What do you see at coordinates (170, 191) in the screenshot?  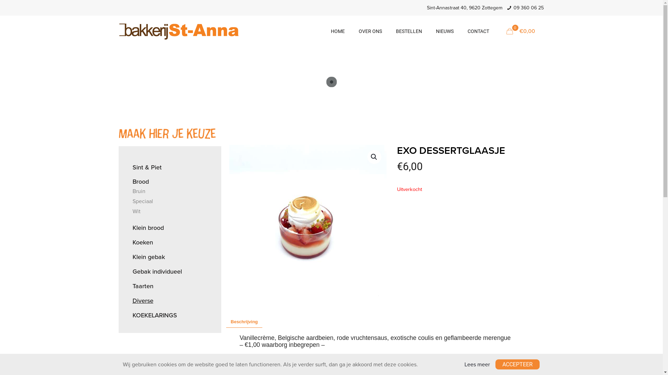 I see `Bruin` at bounding box center [170, 191].